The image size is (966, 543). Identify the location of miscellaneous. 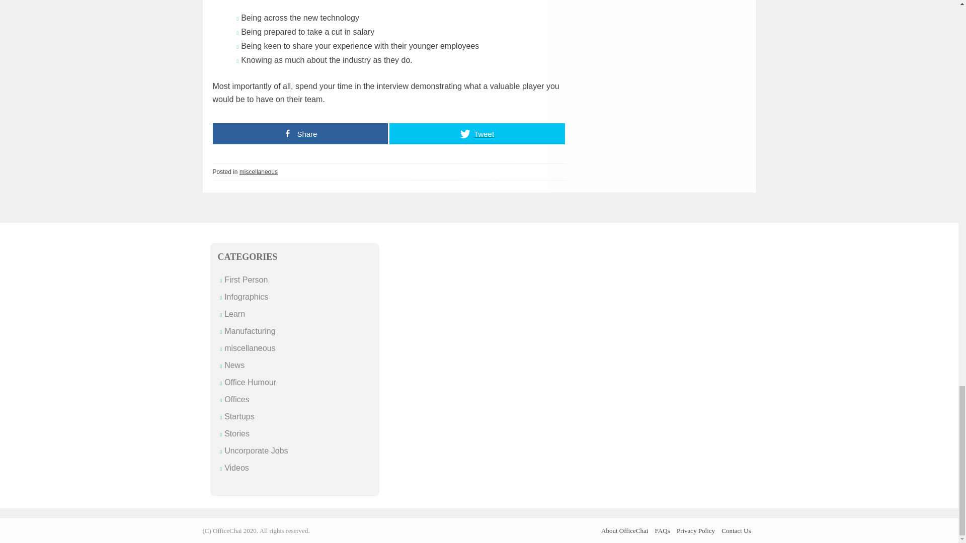
(259, 171).